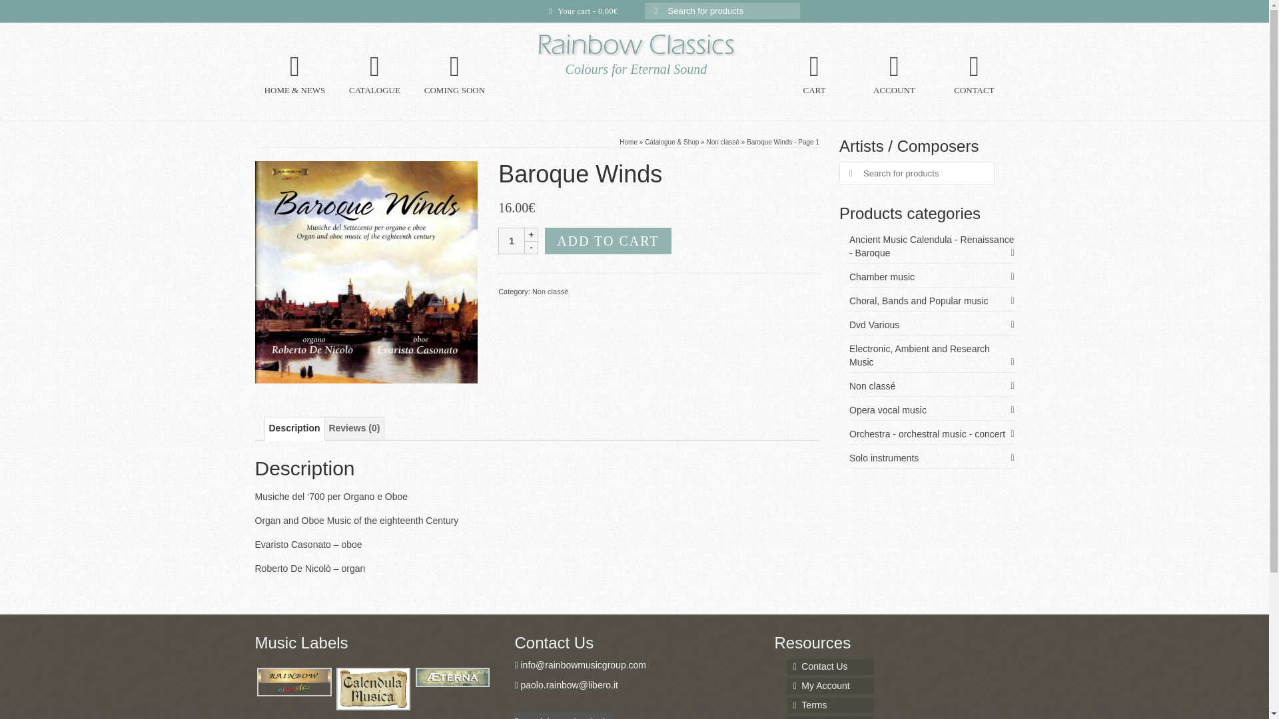 The height and width of the screenshot is (719, 1279). What do you see at coordinates (931, 410) in the screenshot?
I see `Opera vocal music` at bounding box center [931, 410].